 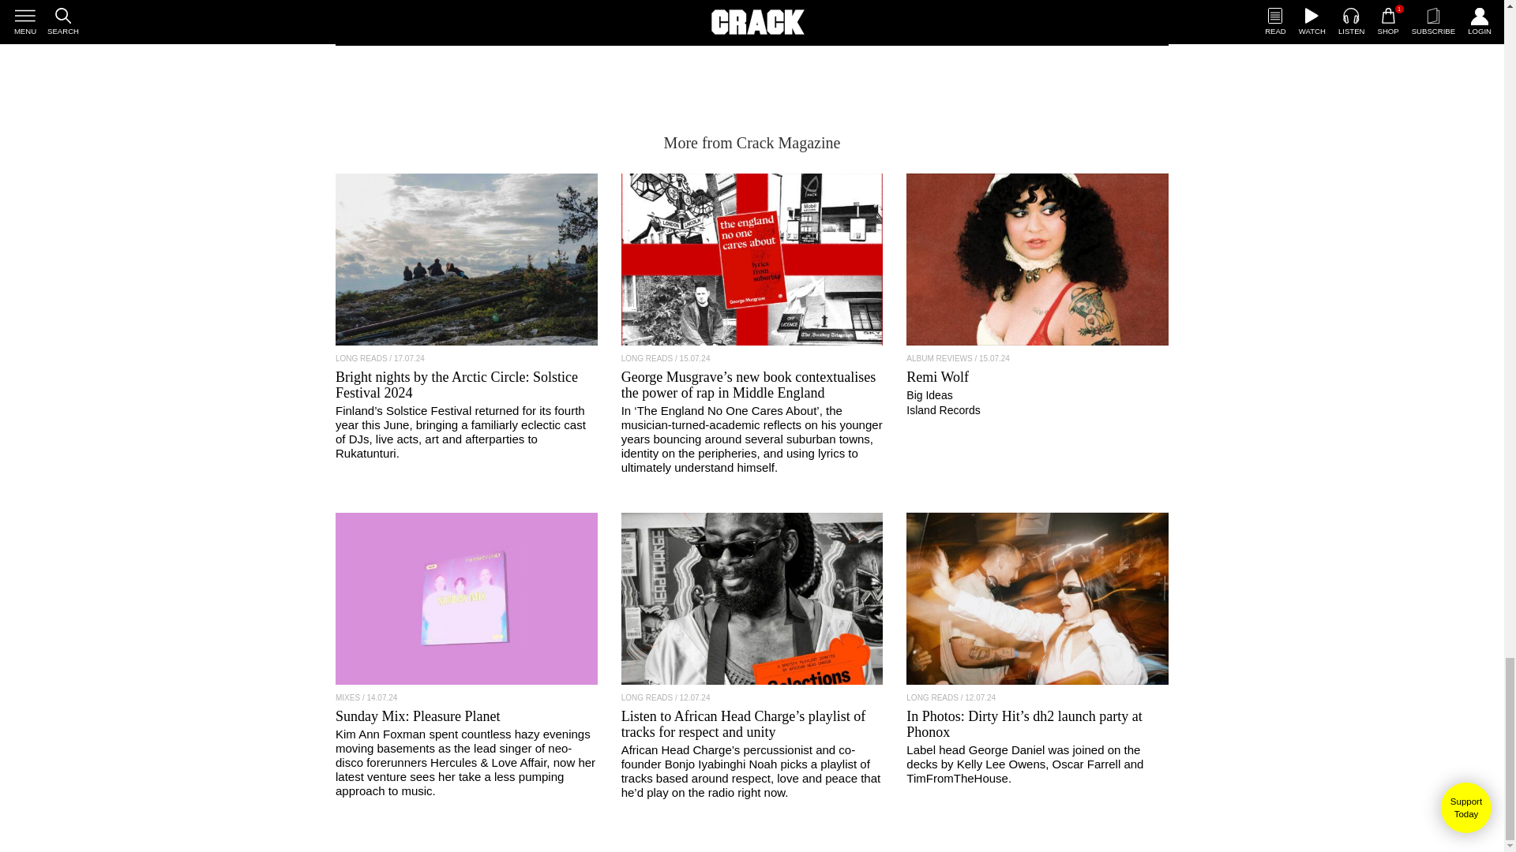 What do you see at coordinates (939, 358) in the screenshot?
I see `View all posts in Album Reviews` at bounding box center [939, 358].